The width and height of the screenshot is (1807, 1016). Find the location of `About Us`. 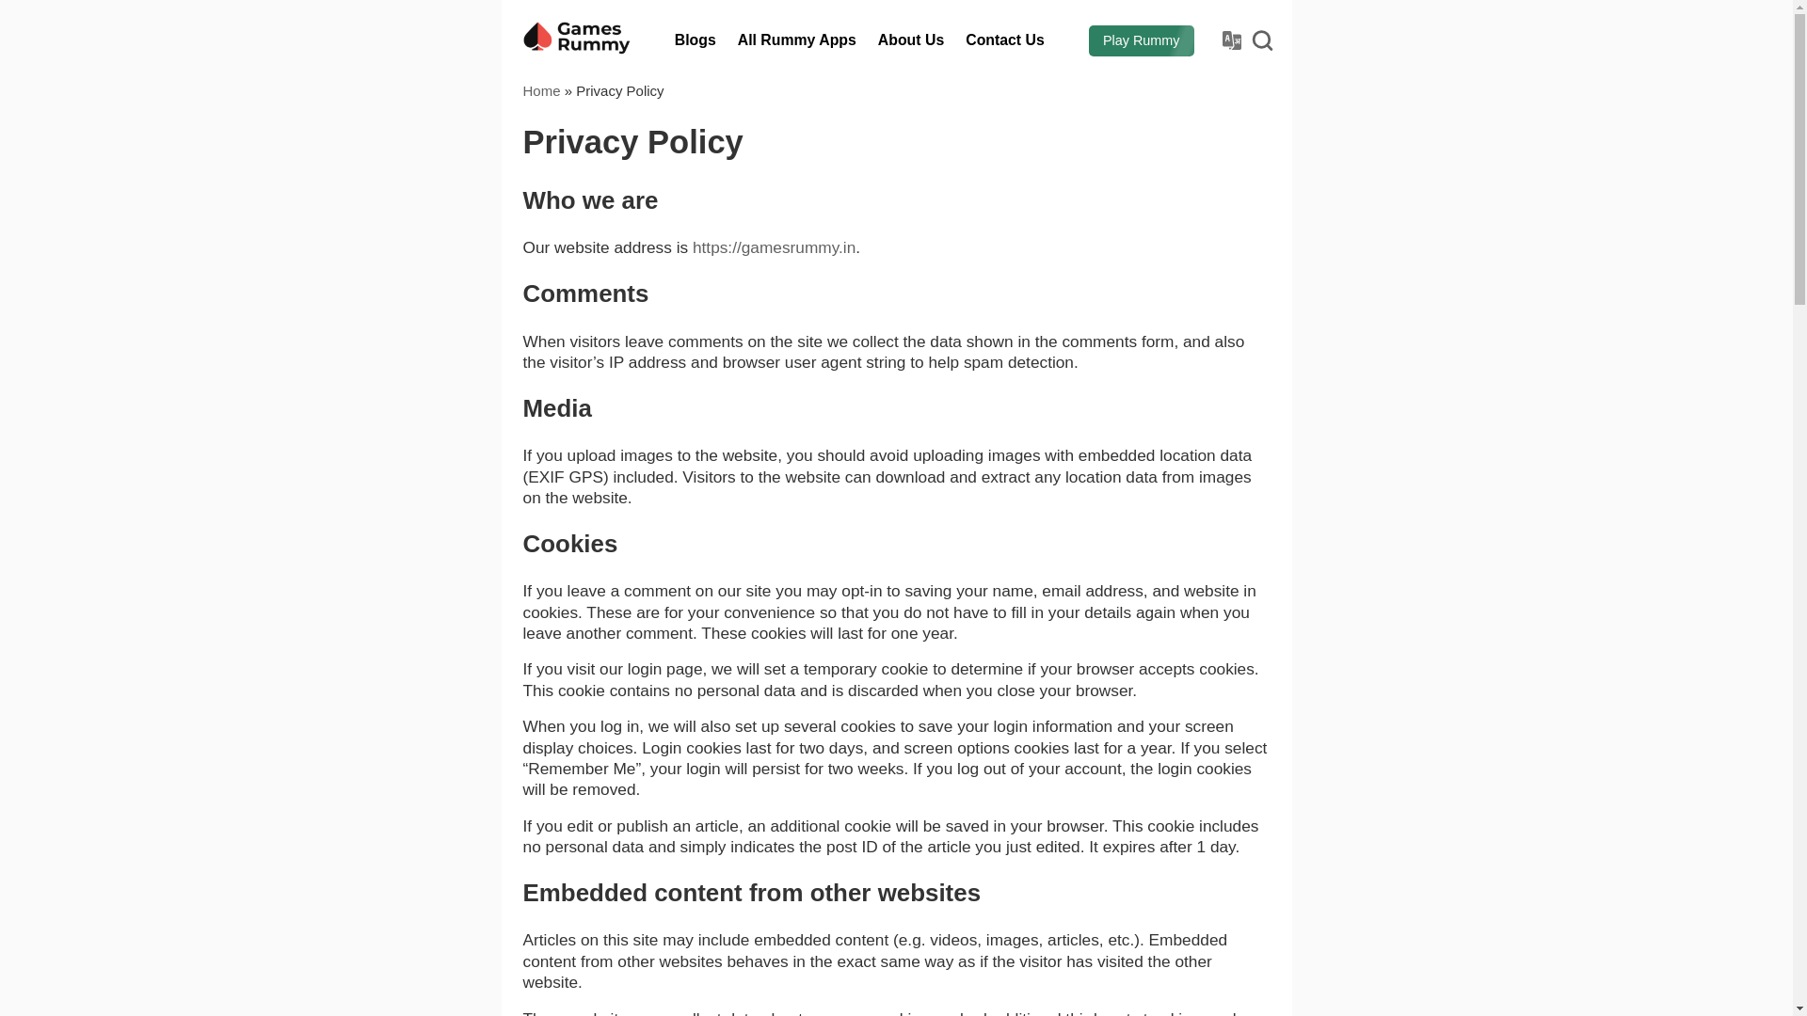

About Us is located at coordinates (911, 40).